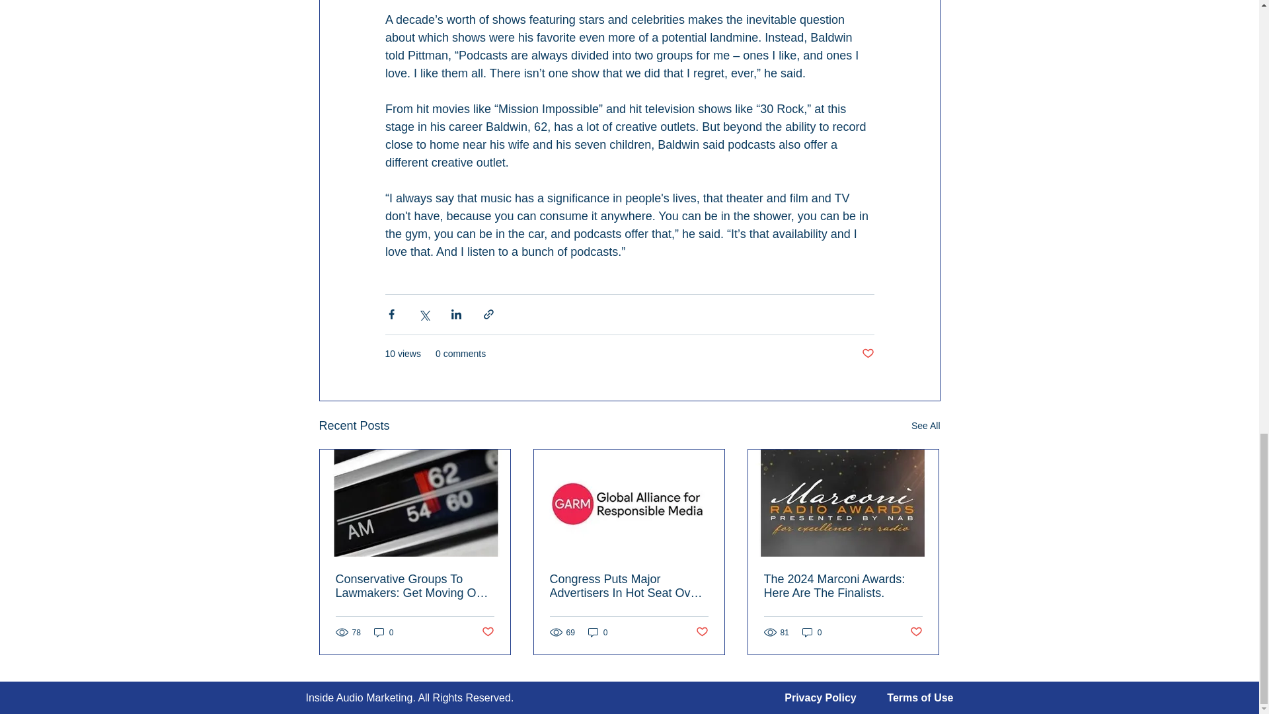  What do you see at coordinates (597, 632) in the screenshot?
I see `0` at bounding box center [597, 632].